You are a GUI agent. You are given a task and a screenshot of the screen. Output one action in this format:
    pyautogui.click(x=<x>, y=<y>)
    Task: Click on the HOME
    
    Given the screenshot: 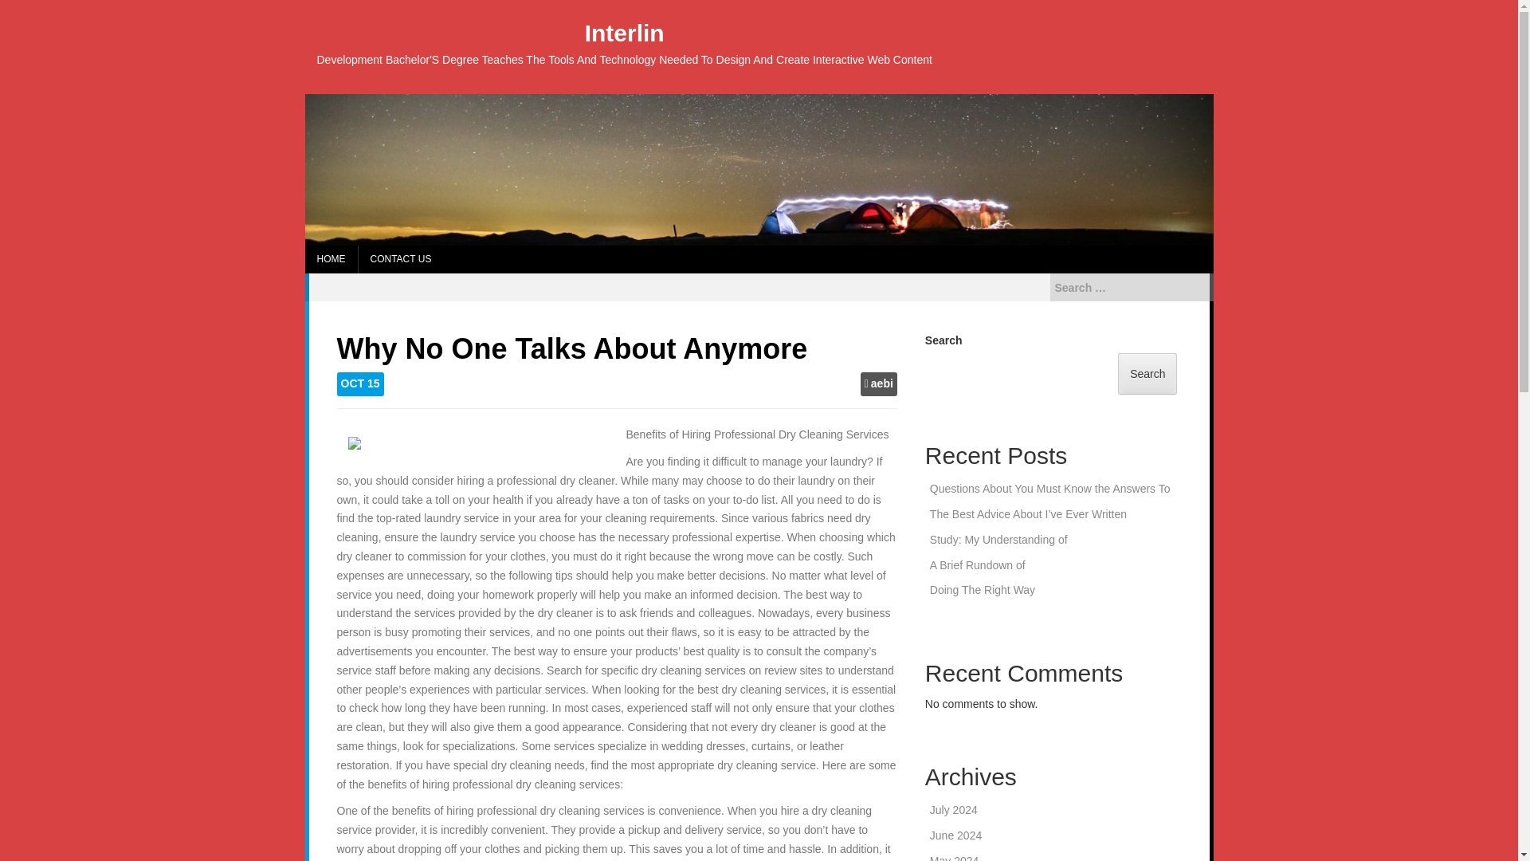 What is the action you would take?
    pyautogui.click(x=330, y=259)
    